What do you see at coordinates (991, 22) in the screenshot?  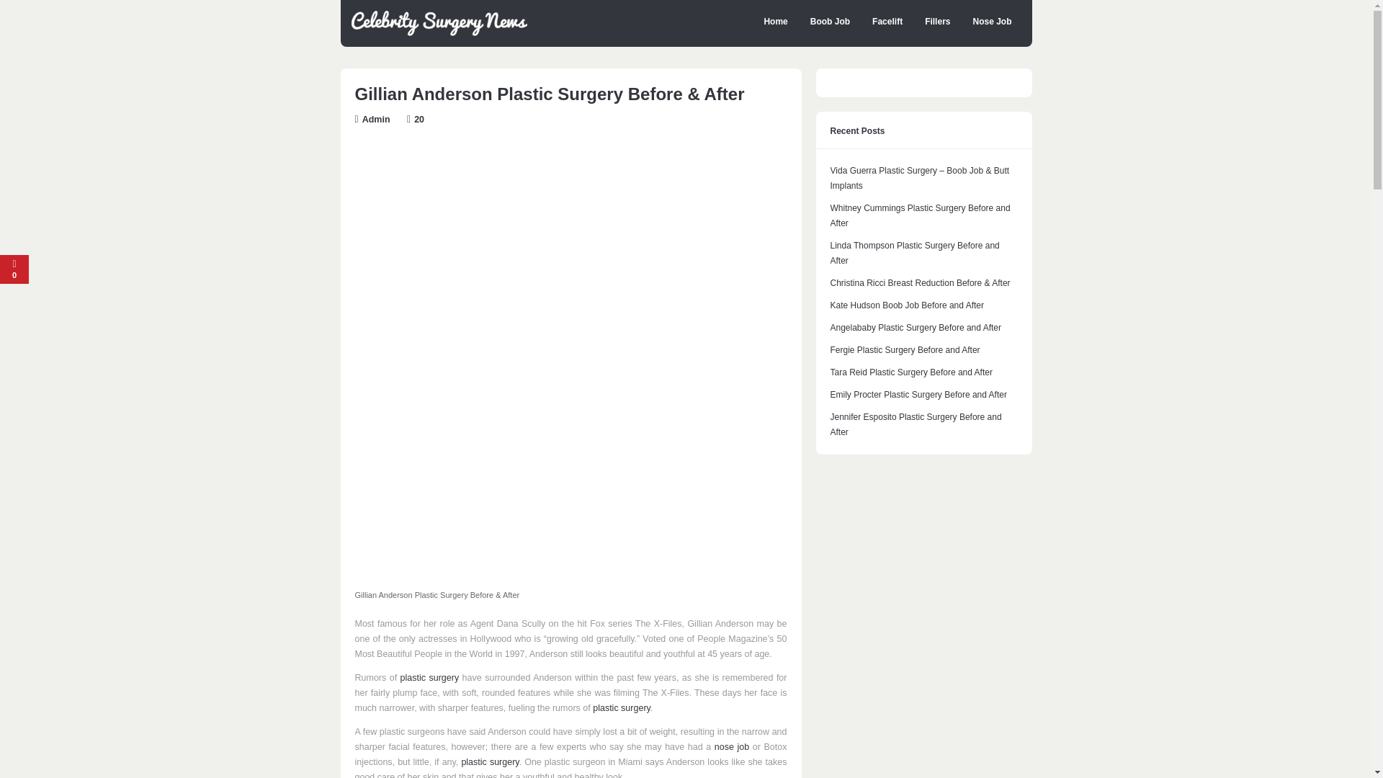 I see `Nose Job` at bounding box center [991, 22].